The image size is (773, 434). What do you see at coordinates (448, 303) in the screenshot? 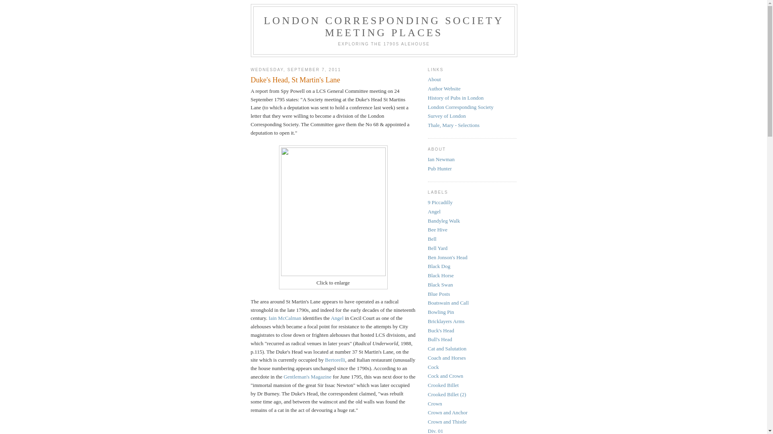
I see `Boatswain and Call` at bounding box center [448, 303].